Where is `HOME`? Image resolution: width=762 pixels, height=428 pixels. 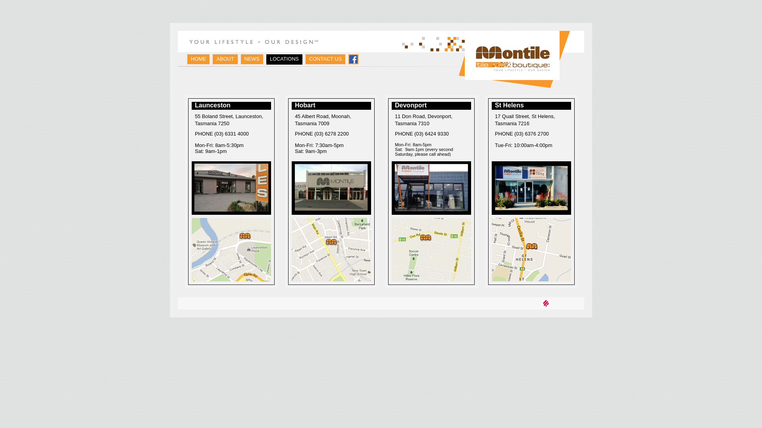 HOME is located at coordinates (198, 59).